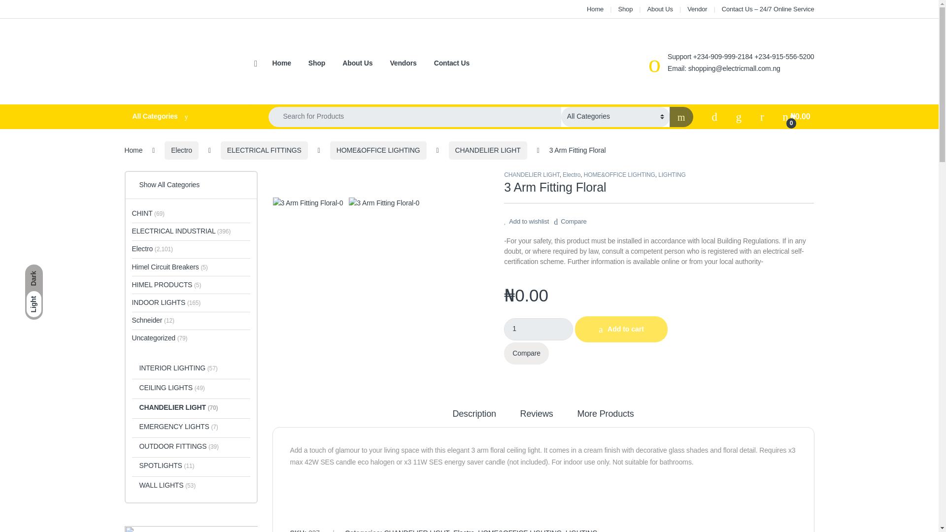 This screenshot has width=946, height=532. What do you see at coordinates (595, 9) in the screenshot?
I see `Home` at bounding box center [595, 9].